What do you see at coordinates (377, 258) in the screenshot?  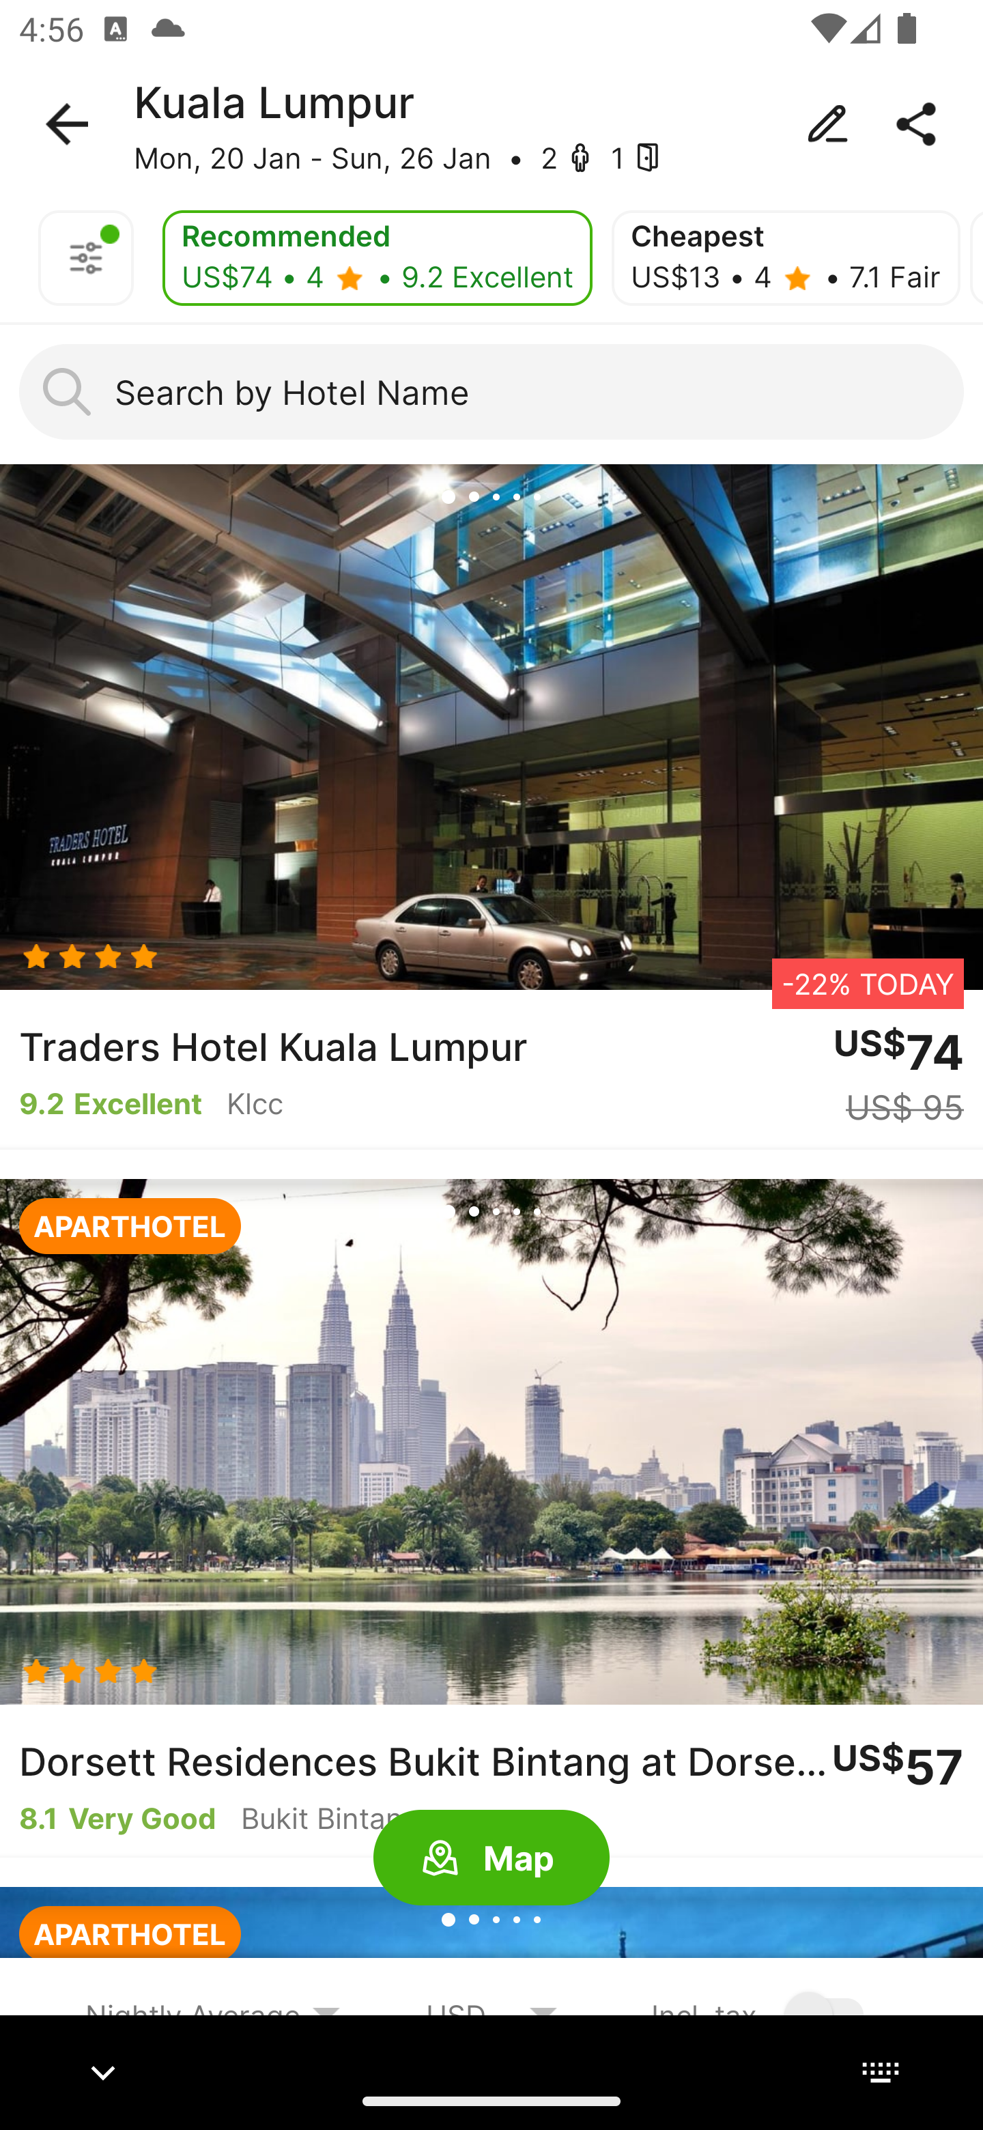 I see `Recommended  US$74  • 4 - • 9.2 Excellent` at bounding box center [377, 258].